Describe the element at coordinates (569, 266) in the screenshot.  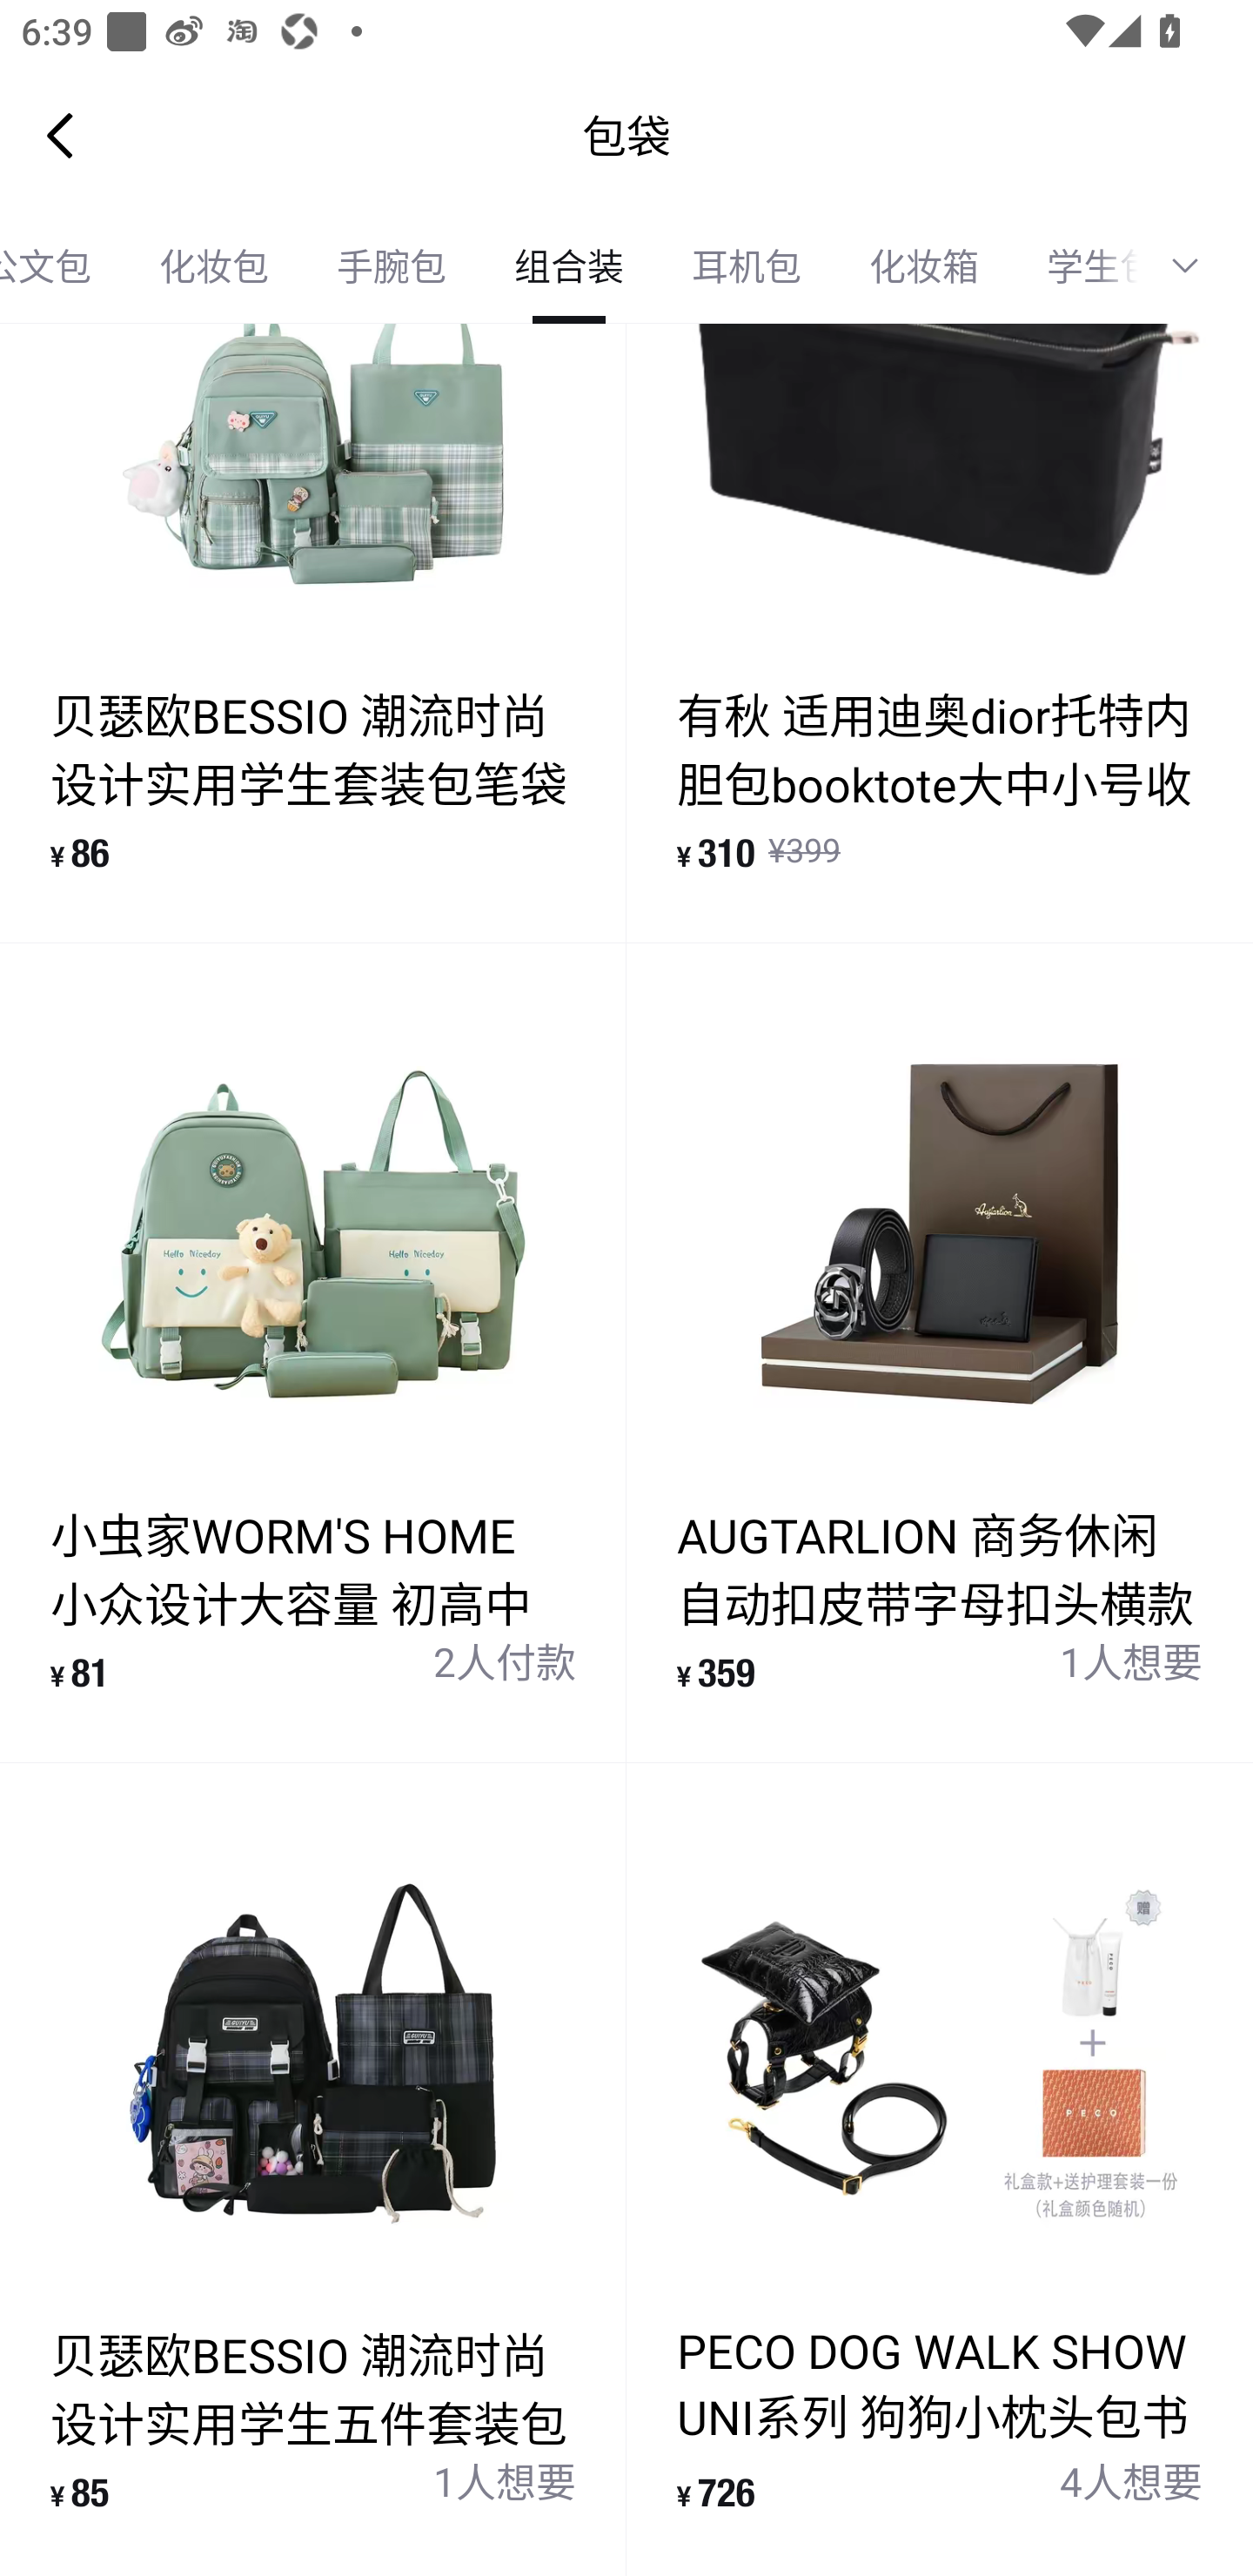
I see `组合装` at that location.